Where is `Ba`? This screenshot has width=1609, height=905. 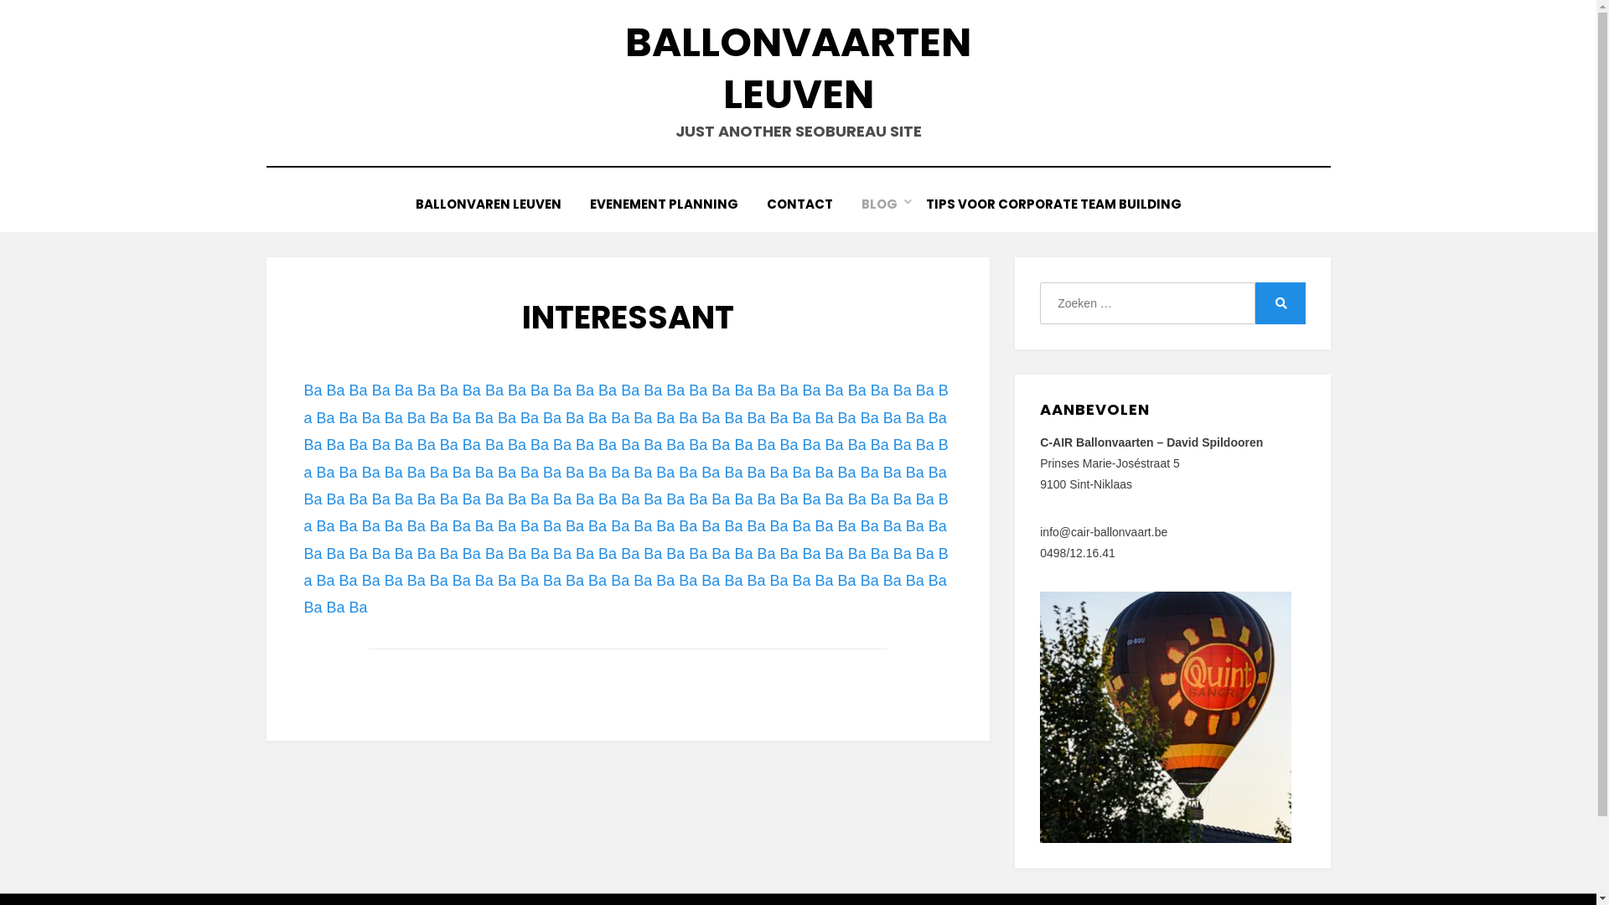
Ba is located at coordinates (381, 499).